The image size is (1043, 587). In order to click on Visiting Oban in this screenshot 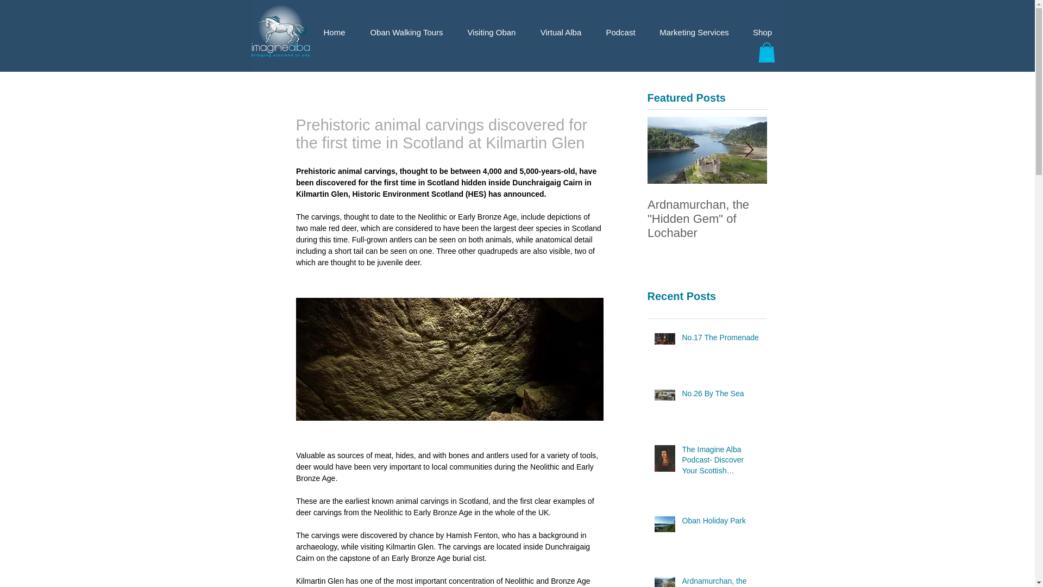, I will do `click(491, 33)`.